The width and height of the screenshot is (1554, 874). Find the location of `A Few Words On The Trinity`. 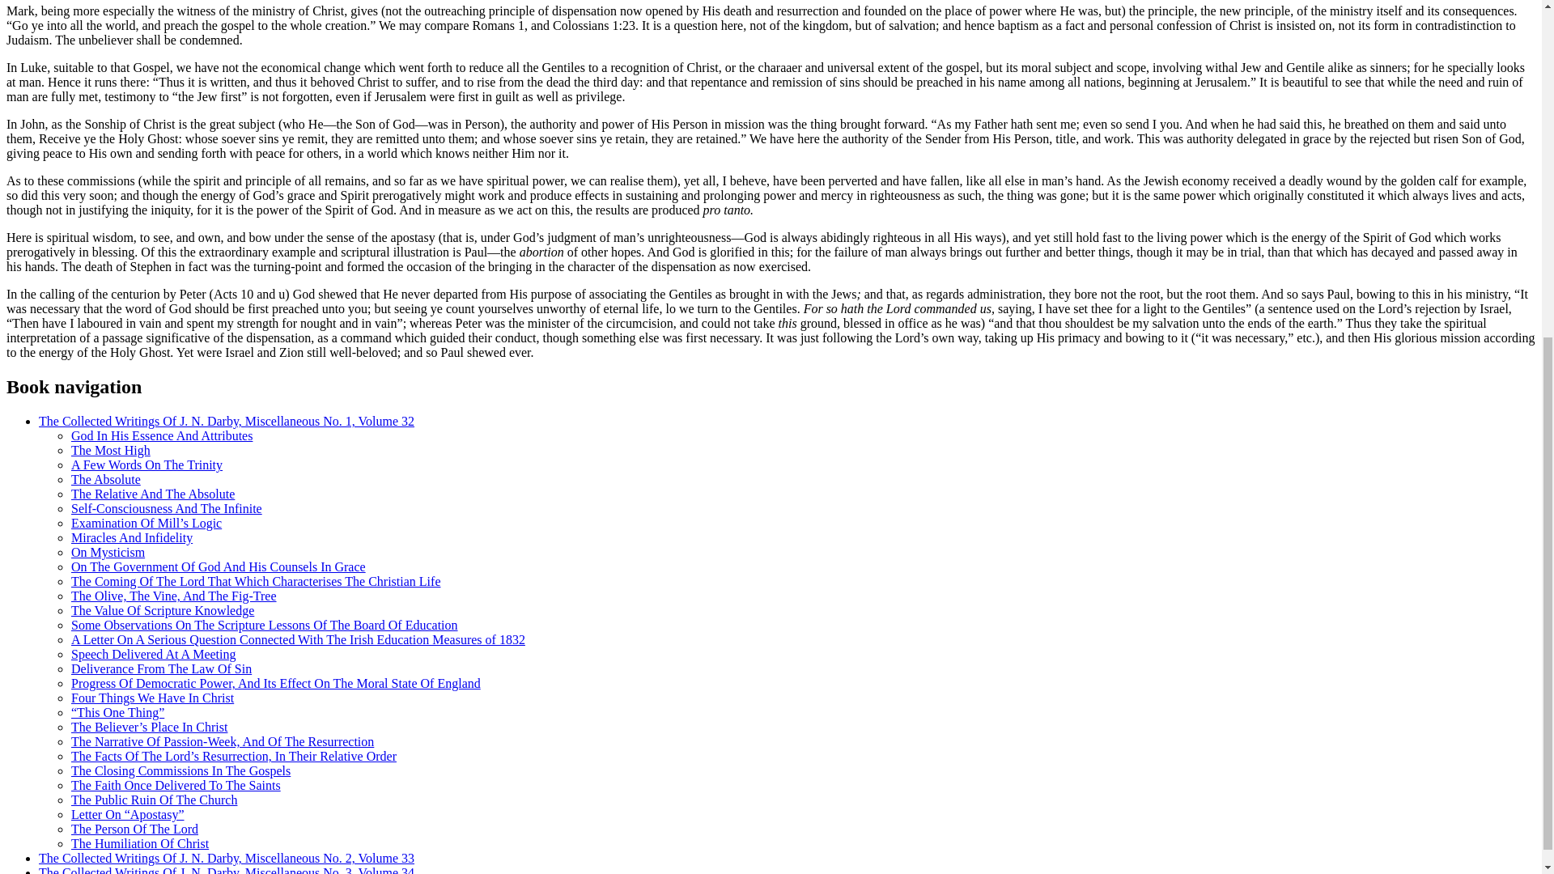

A Few Words On The Trinity is located at coordinates (146, 465).